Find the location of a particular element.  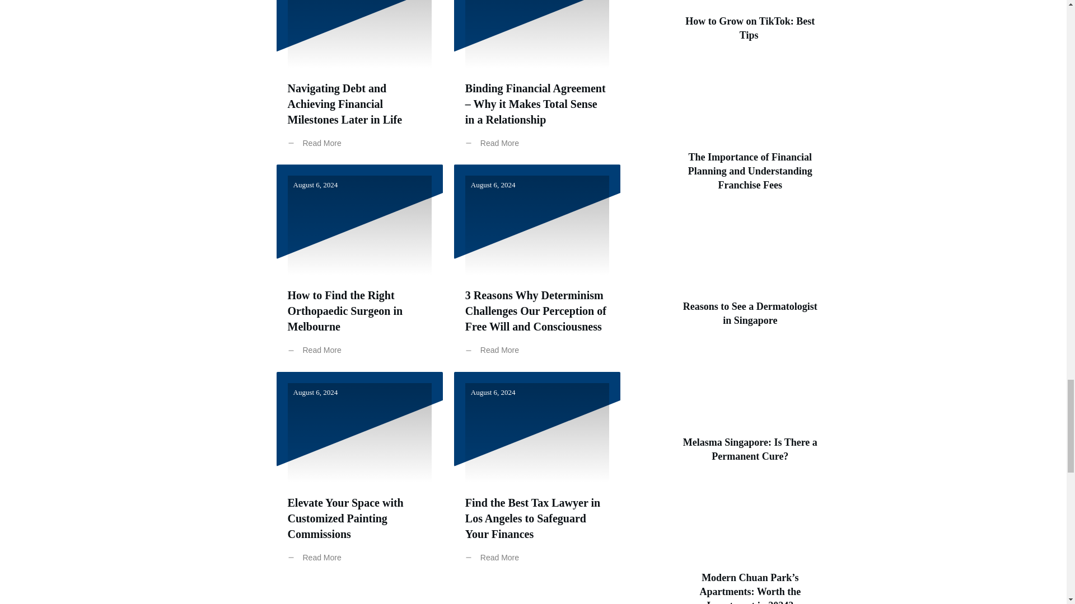

Elevate Your Space with Customized Painting Commissions is located at coordinates (346, 518).